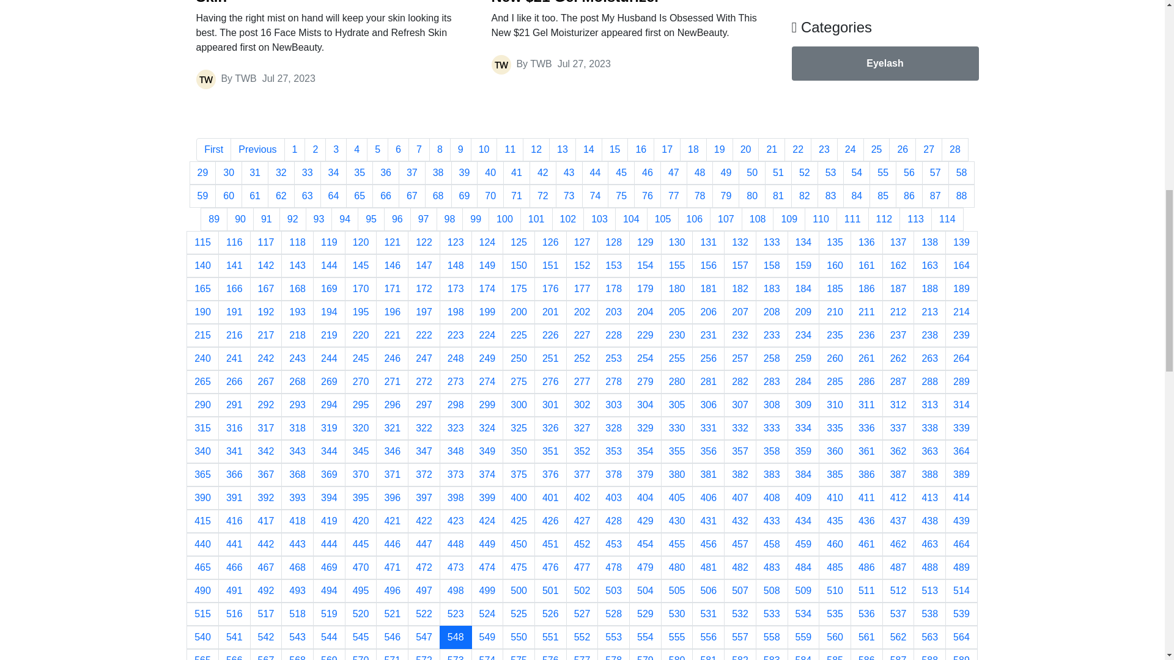 This screenshot has width=1174, height=660. I want to click on Previous, so click(257, 149).